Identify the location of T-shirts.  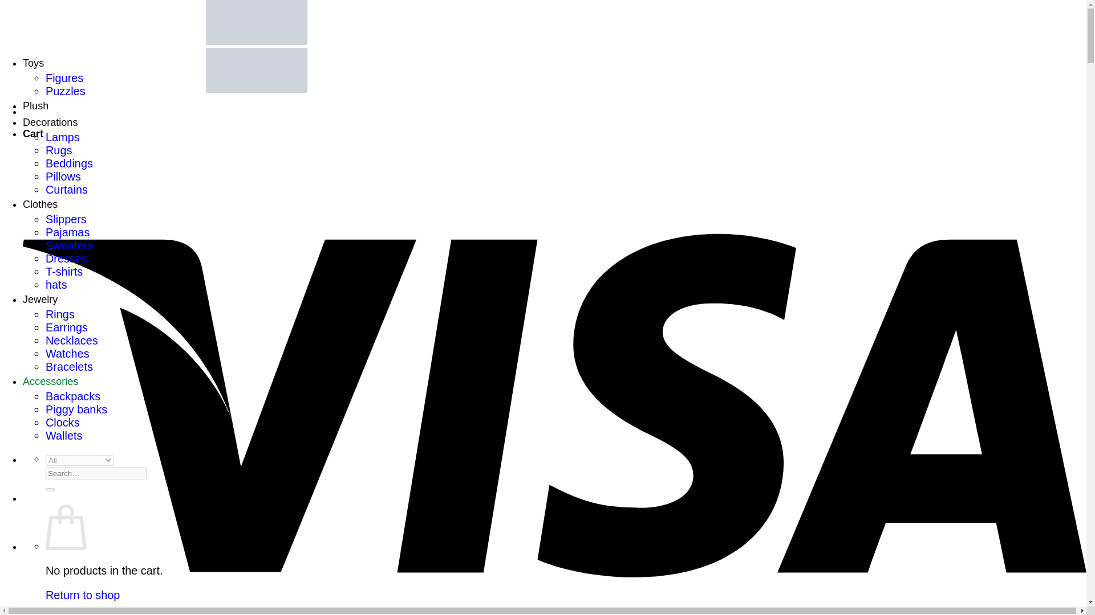
(64, 271).